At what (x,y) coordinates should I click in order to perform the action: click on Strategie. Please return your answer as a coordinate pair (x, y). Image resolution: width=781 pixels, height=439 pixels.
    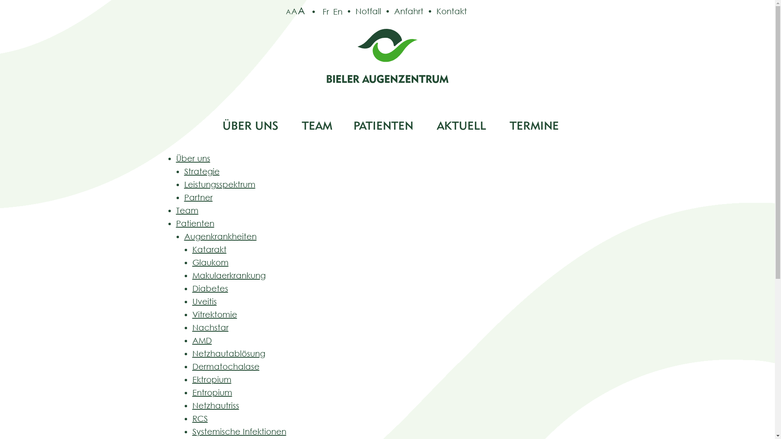
    Looking at the image, I should click on (202, 172).